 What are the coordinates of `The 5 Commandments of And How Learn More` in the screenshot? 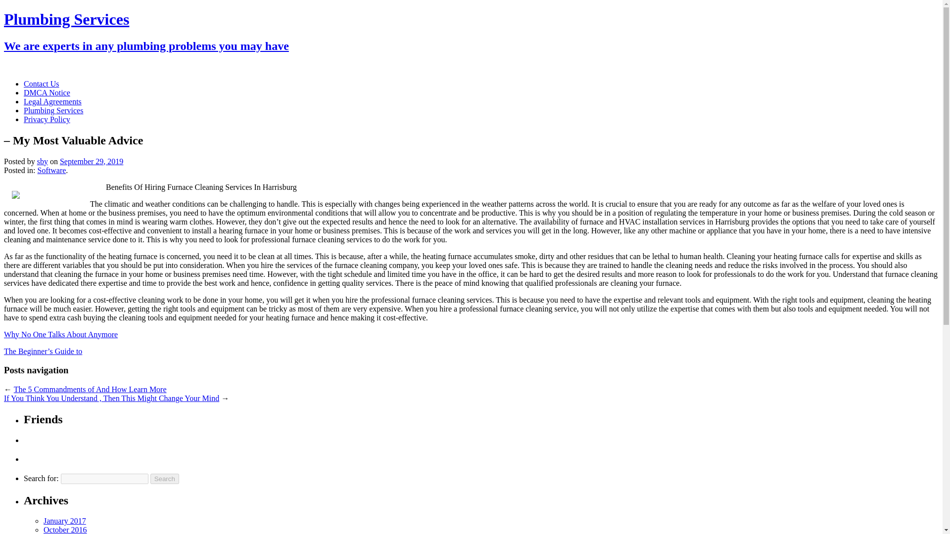 It's located at (90, 389).